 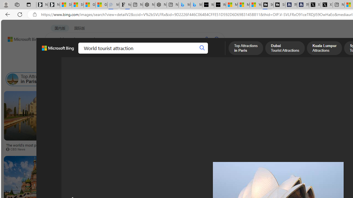 I want to click on Attractions in Italy, so click(x=301, y=79).